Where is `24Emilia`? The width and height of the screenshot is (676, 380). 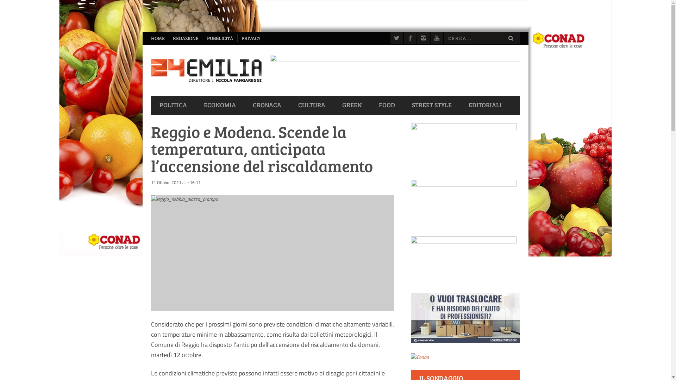
24Emilia is located at coordinates (206, 70).